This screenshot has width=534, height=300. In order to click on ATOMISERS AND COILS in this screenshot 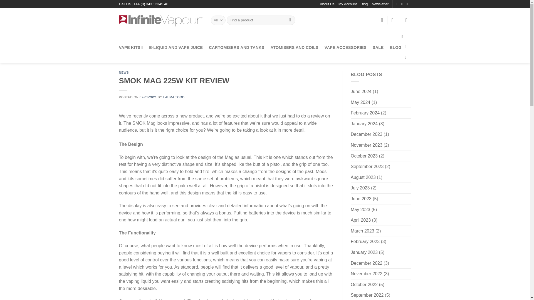, I will do `click(294, 47)`.